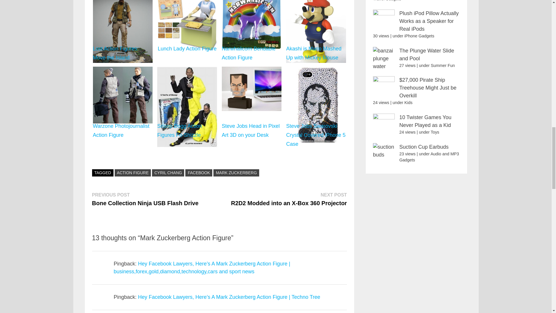 The width and height of the screenshot is (556, 313). What do you see at coordinates (316, 31) in the screenshot?
I see `Akashi is Mario Mashed Up with Mickey Mouse` at bounding box center [316, 31].